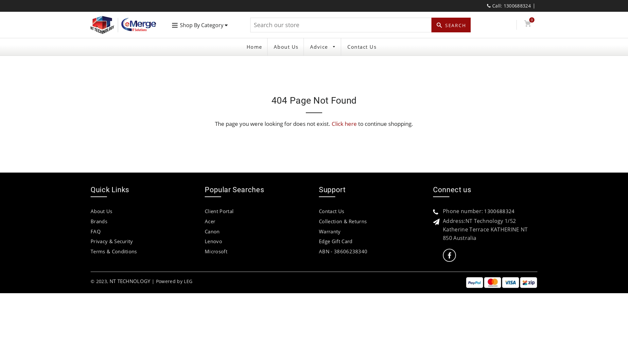  I want to click on NT TECHNOLOGY on Facebook, so click(449, 256).